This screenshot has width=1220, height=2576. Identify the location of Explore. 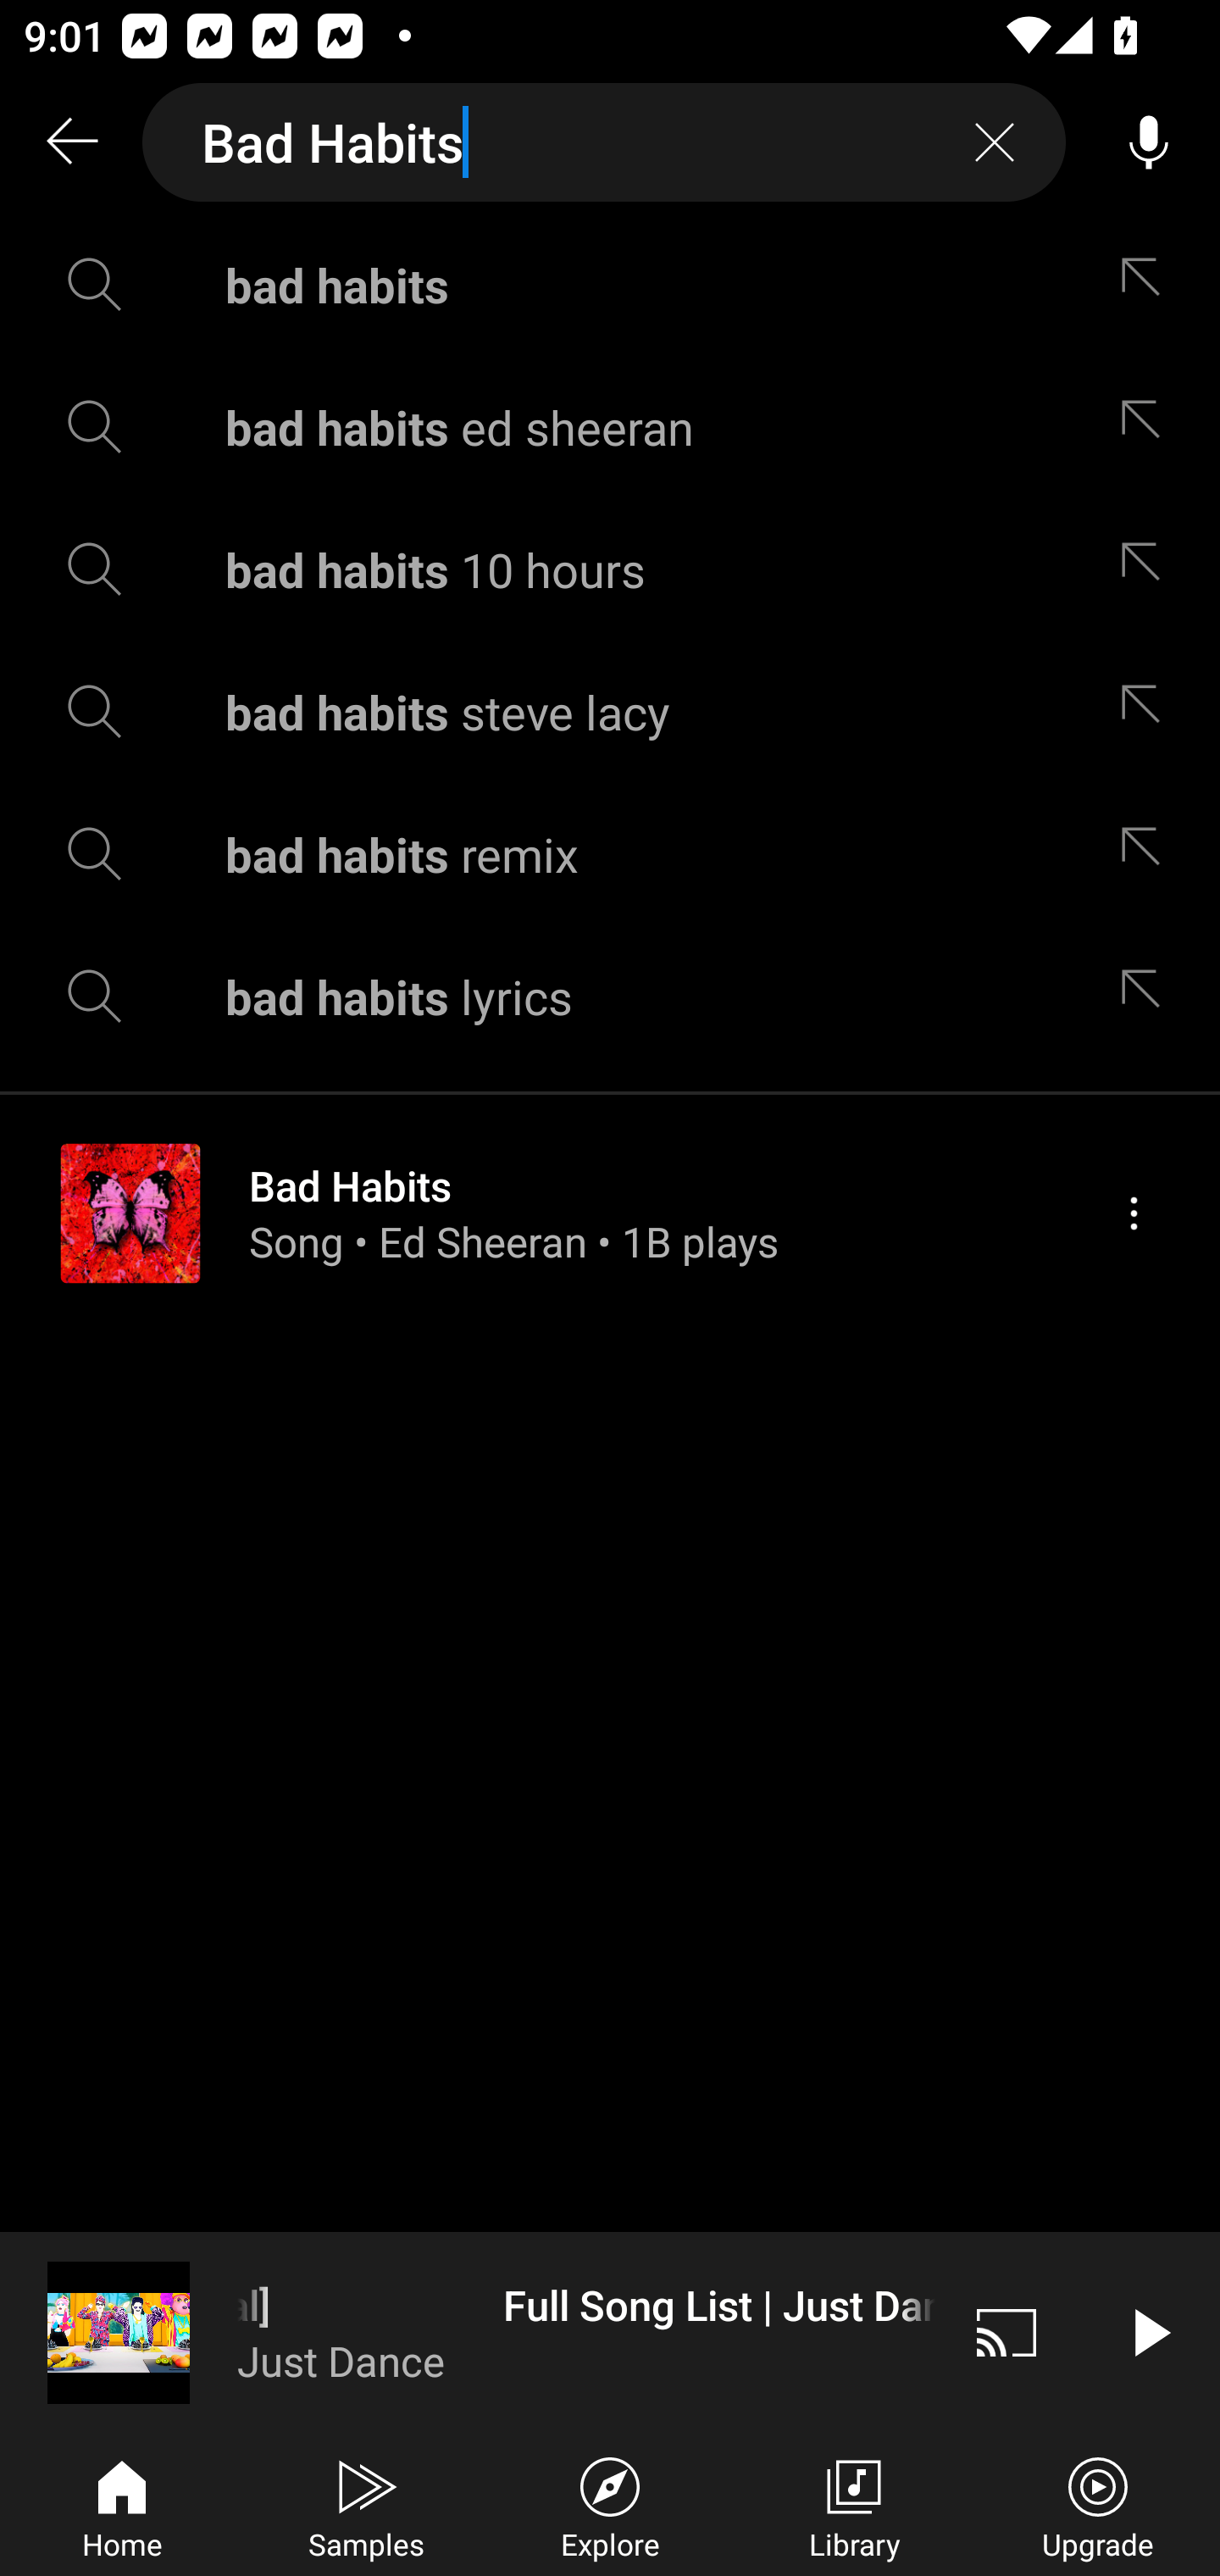
(610, 2505).